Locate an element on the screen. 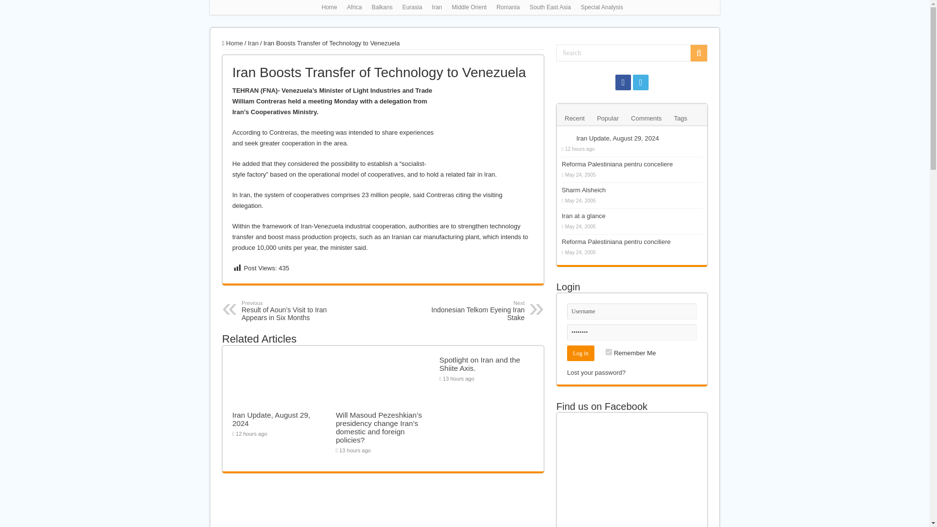  Comments is located at coordinates (646, 117).